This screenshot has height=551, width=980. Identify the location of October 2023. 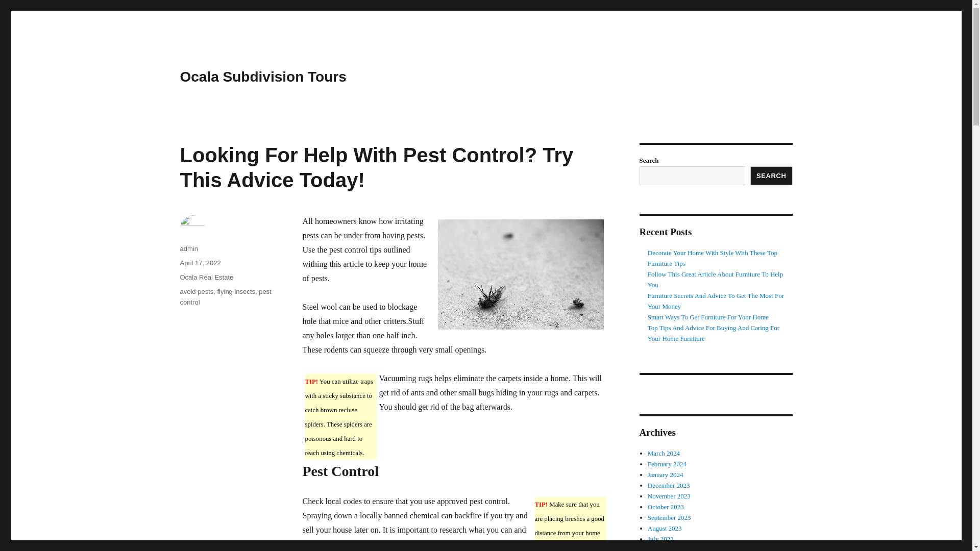
(666, 507).